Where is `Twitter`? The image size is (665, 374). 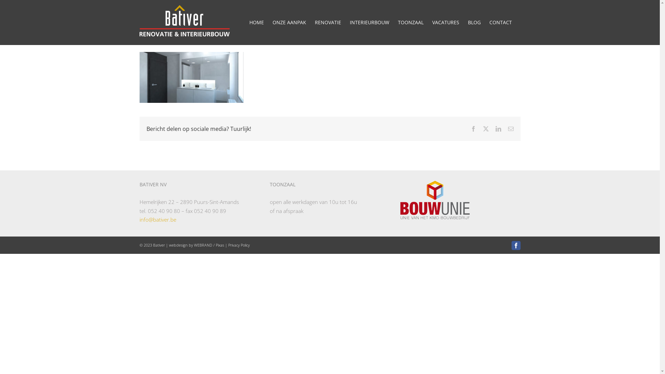
Twitter is located at coordinates (486, 129).